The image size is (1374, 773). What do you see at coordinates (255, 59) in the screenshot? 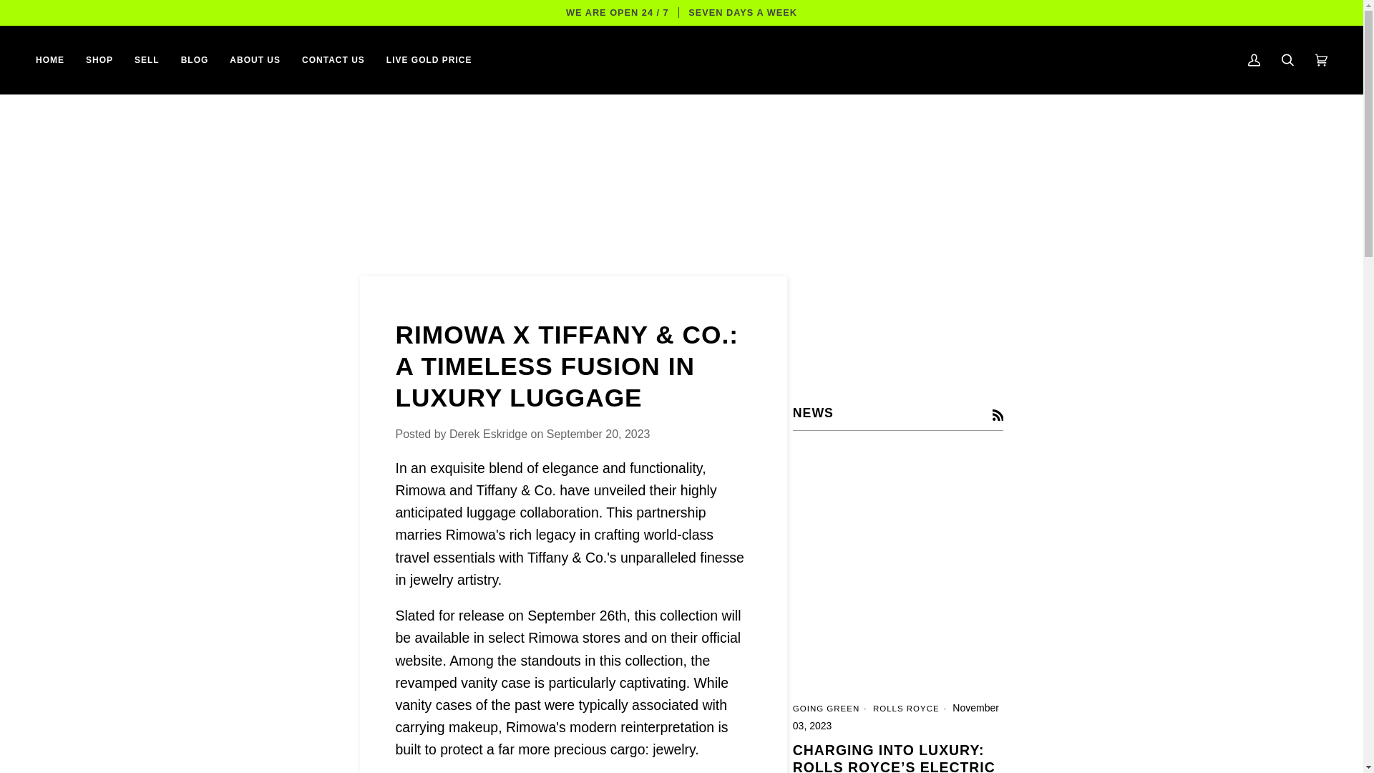
I see `ABOUT US` at bounding box center [255, 59].